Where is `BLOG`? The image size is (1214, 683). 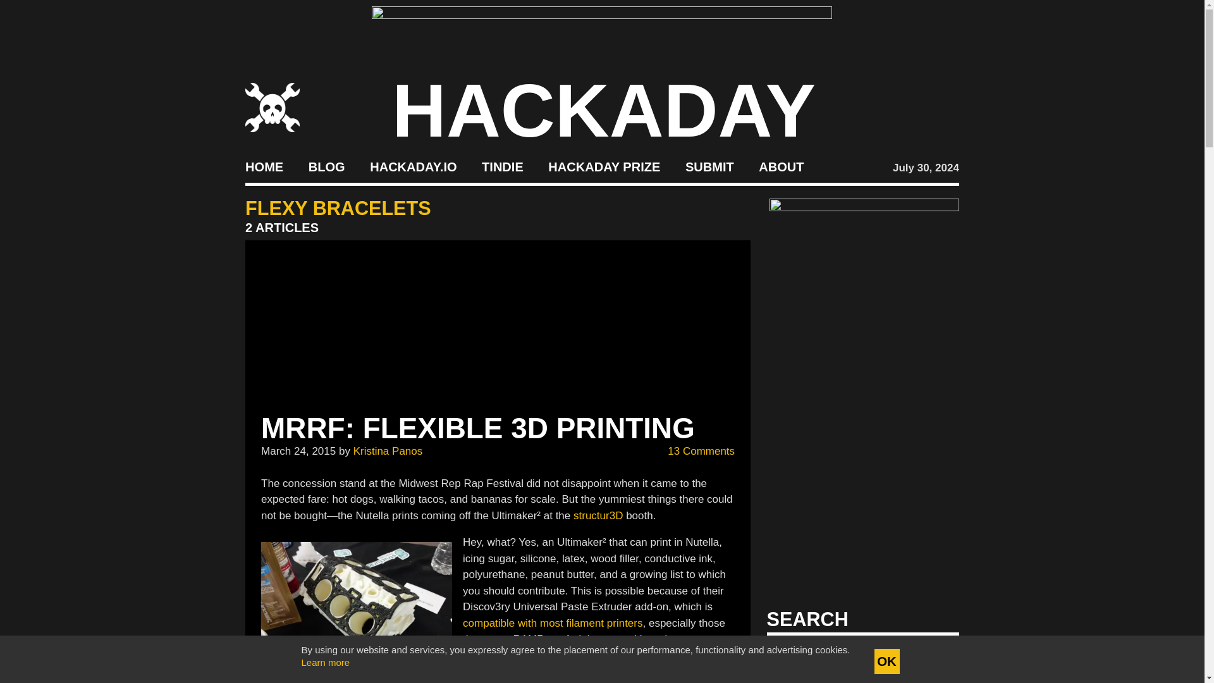
BLOG is located at coordinates (326, 167).